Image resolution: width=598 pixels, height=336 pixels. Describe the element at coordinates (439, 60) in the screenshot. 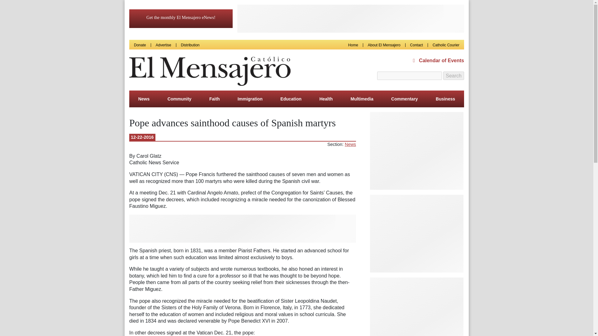

I see `  Calendar of Events` at that location.